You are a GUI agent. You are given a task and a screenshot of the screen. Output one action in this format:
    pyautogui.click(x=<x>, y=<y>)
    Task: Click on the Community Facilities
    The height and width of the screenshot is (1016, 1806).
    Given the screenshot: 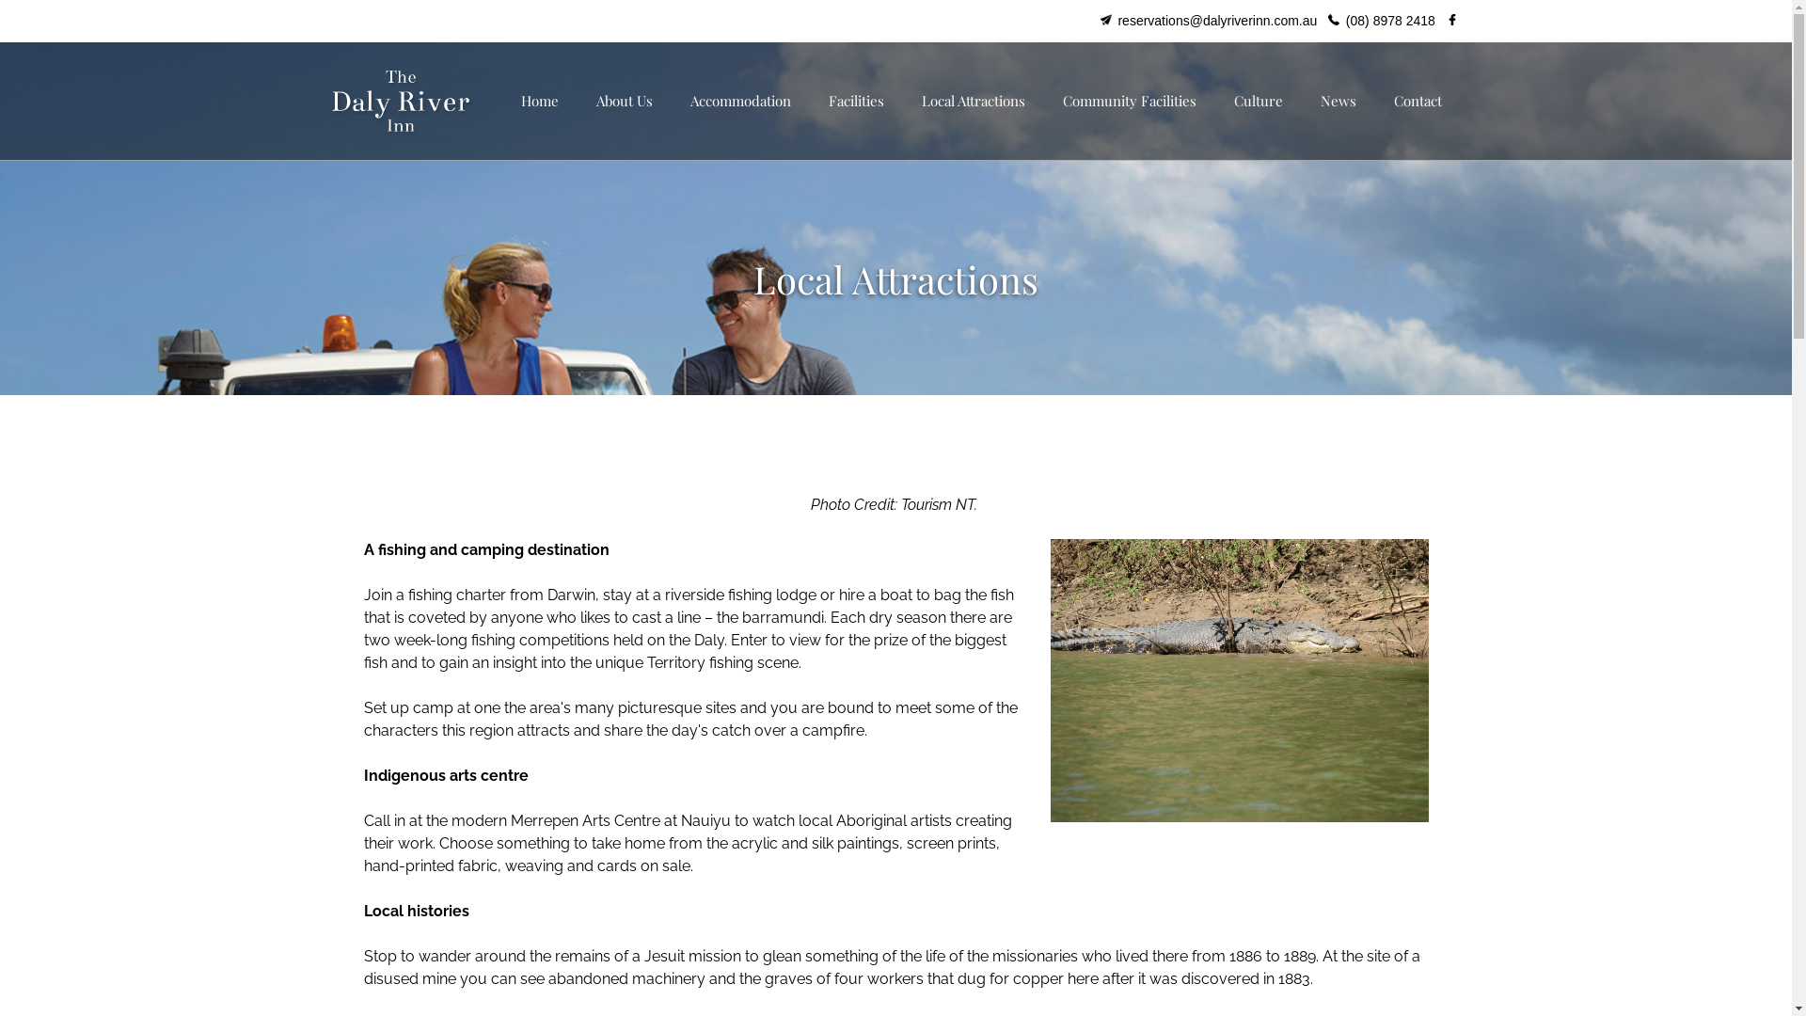 What is the action you would take?
    pyautogui.click(x=1130, y=101)
    